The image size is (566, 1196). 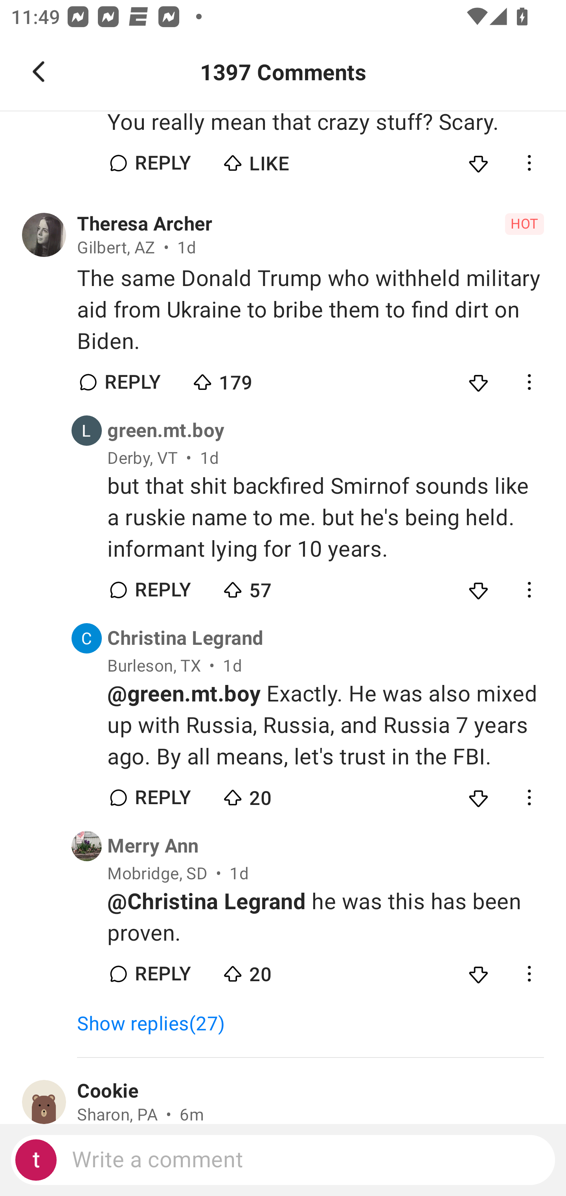 I want to click on You really mean that crazy stuff? Scary., so click(x=325, y=123).